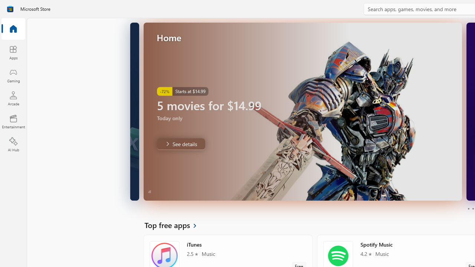 The width and height of the screenshot is (475, 267). Describe the element at coordinates (473, 208) in the screenshot. I see `Page 2` at that location.